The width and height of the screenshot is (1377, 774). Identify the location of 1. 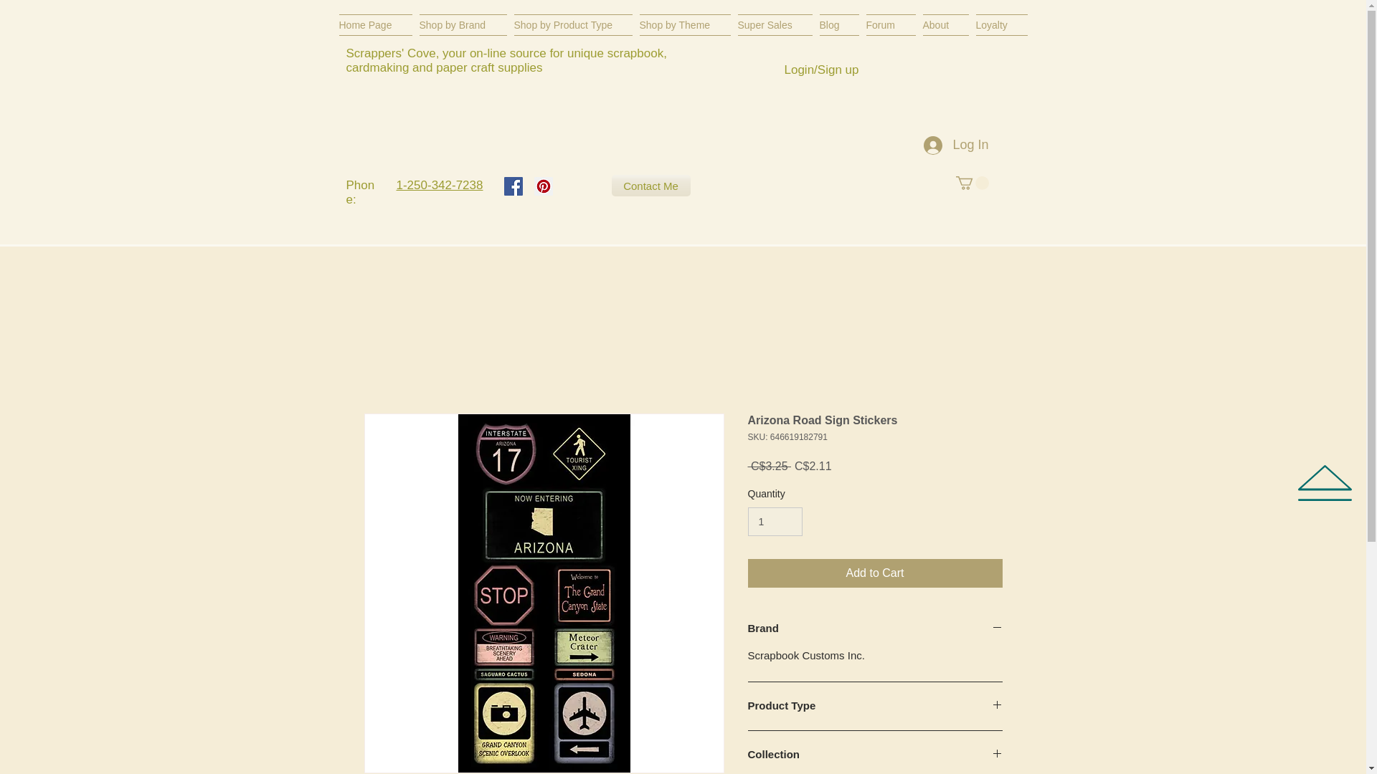
(775, 522).